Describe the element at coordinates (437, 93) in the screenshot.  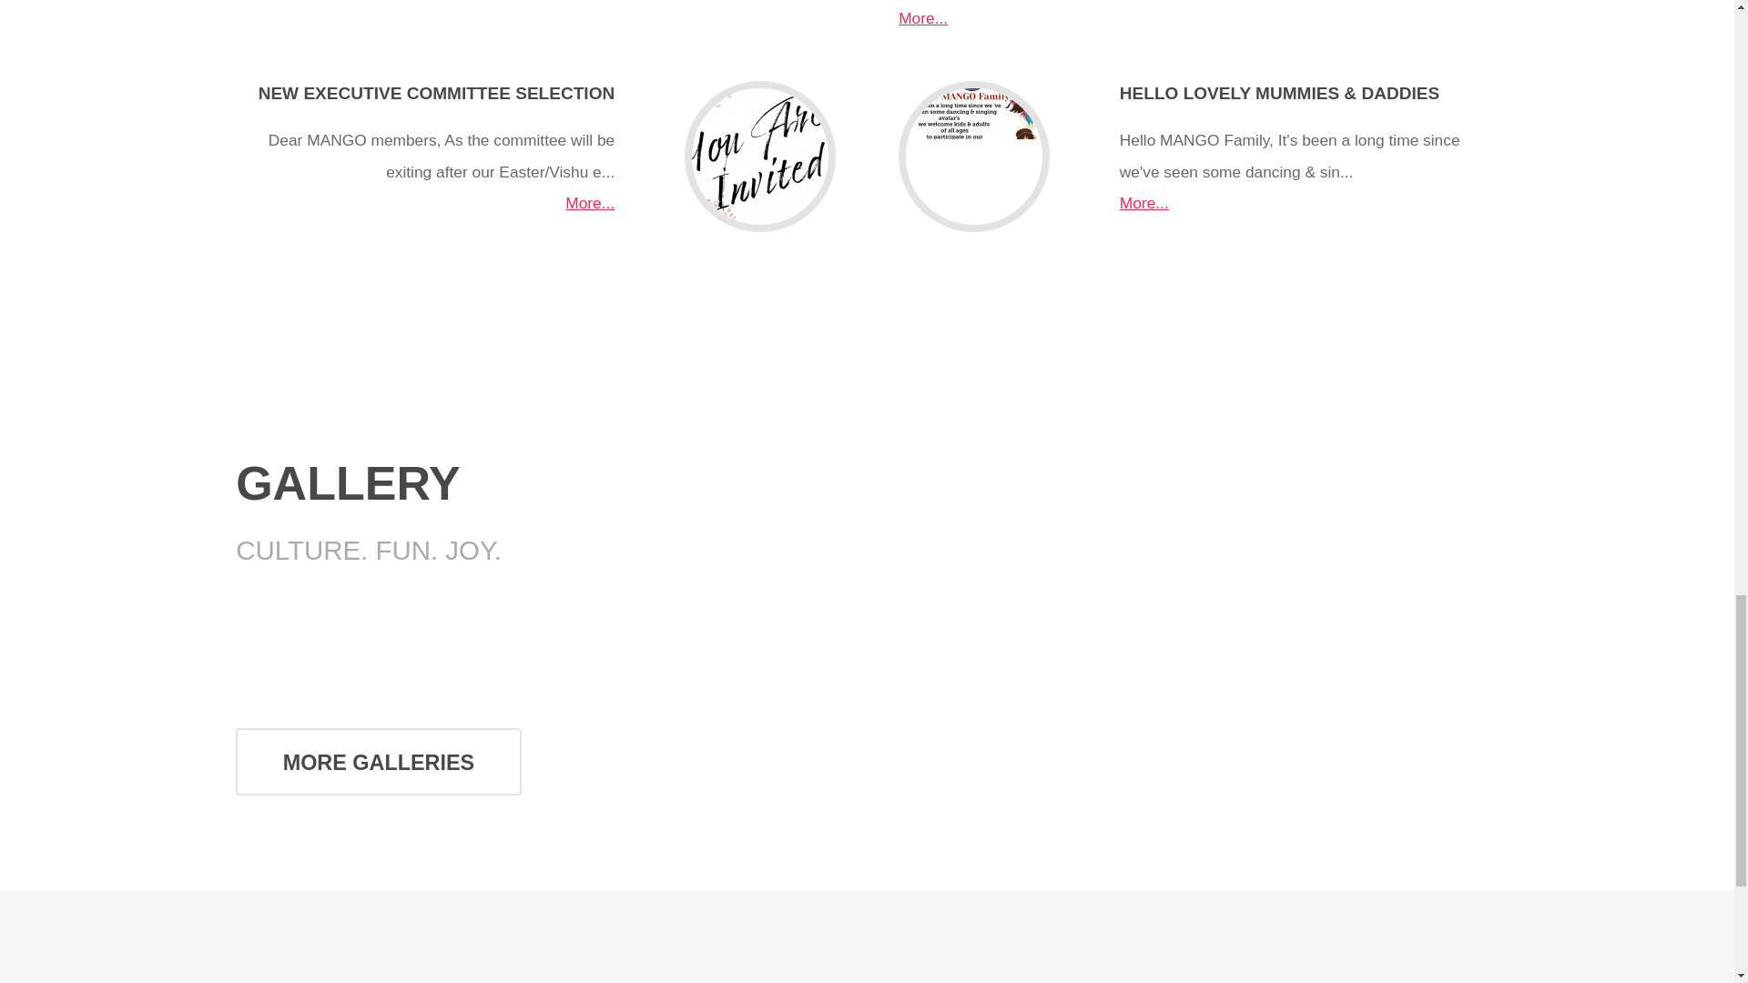
I see `NEW EXECUTIVE COMMITTEE SELECTION` at that location.